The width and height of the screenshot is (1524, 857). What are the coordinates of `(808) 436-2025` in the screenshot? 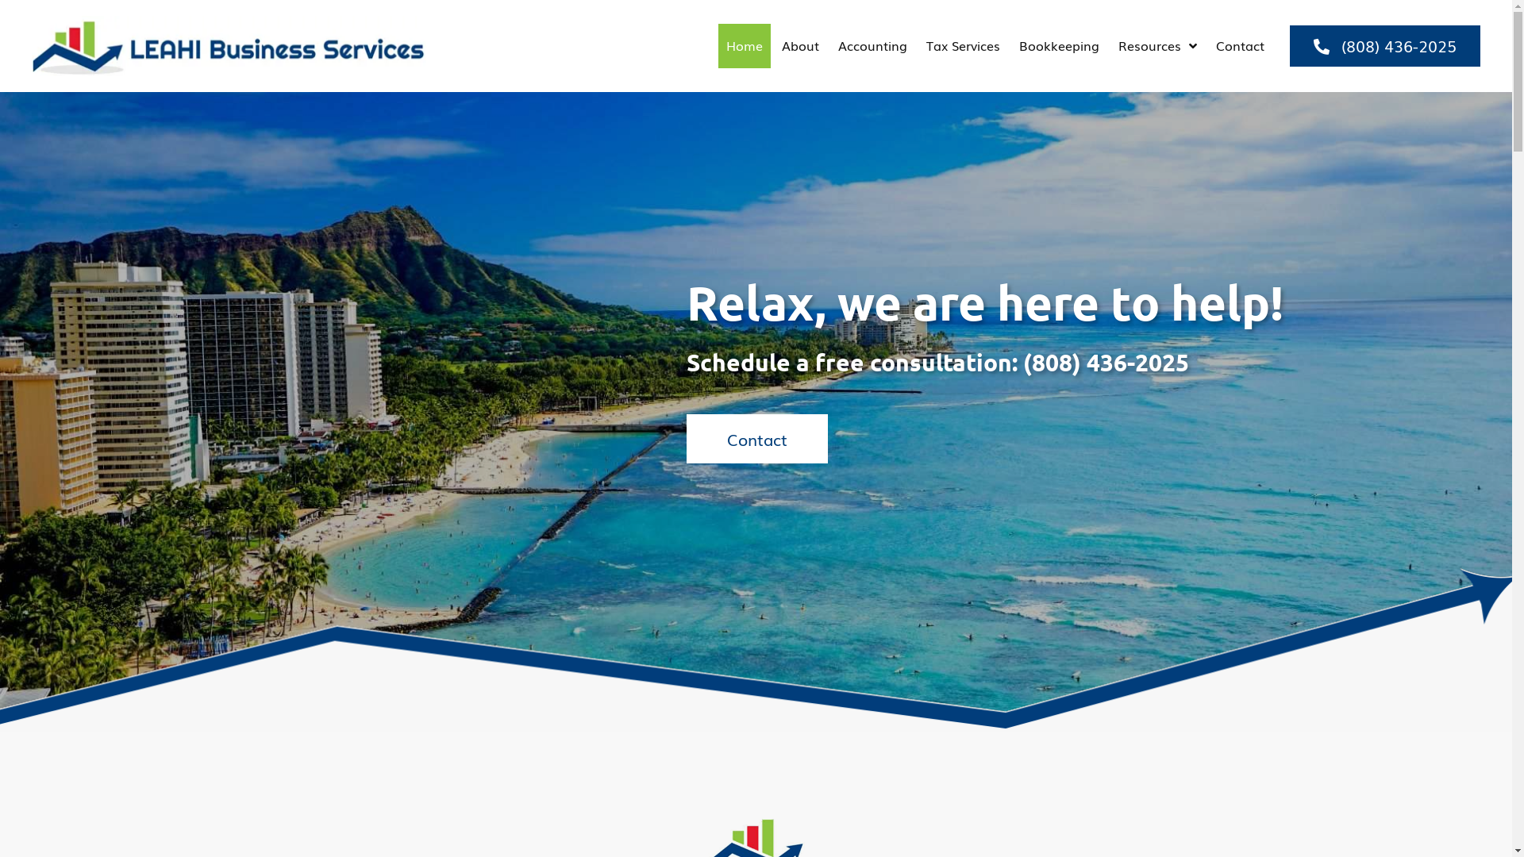 It's located at (1385, 46).